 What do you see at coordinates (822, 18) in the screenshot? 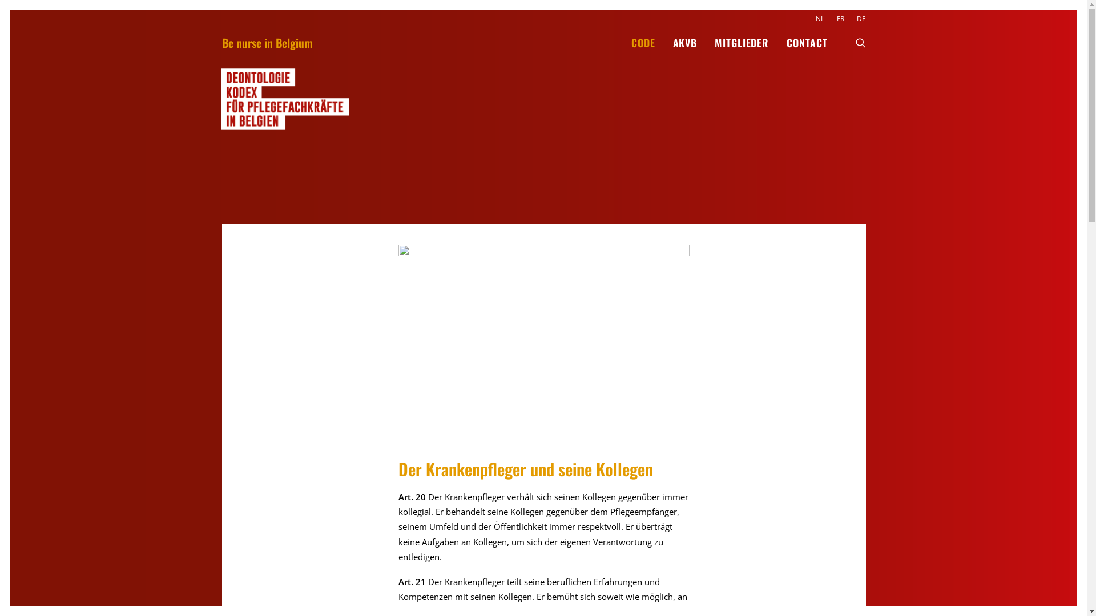
I see `NL` at bounding box center [822, 18].